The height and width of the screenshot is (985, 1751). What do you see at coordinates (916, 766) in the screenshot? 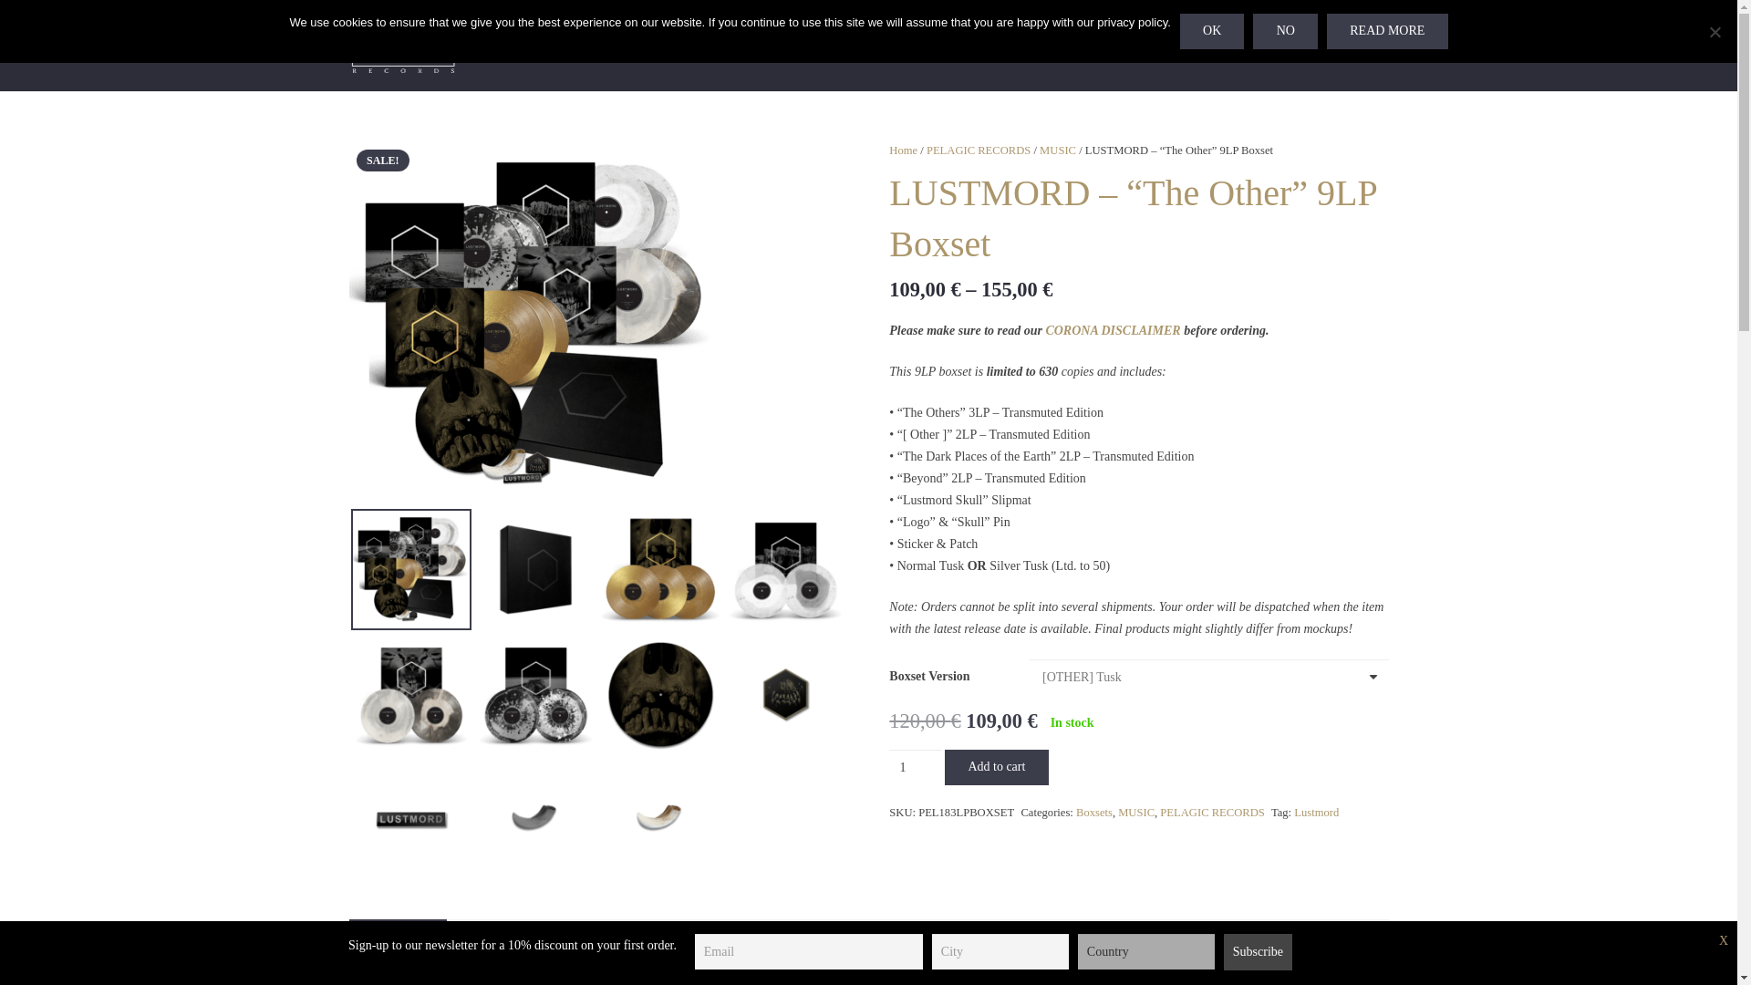
I see `1` at bounding box center [916, 766].